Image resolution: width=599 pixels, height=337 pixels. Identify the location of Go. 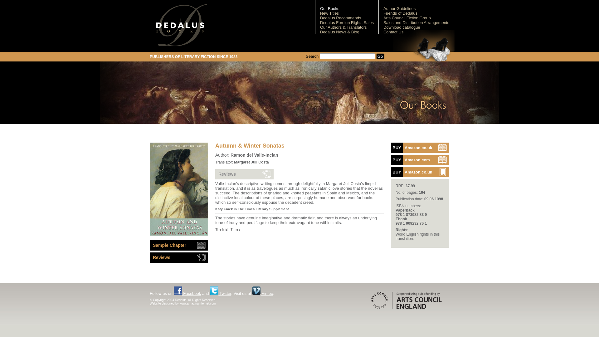
(380, 56).